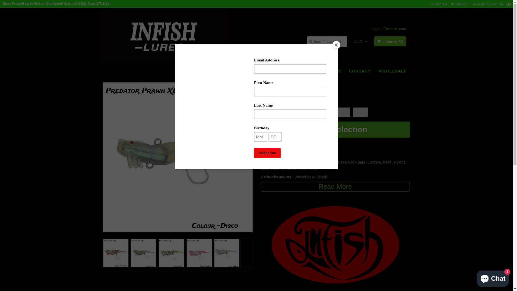 The width and height of the screenshot is (517, 291). Describe the element at coordinates (336, 130) in the screenshot. I see `Make a selection` at that location.